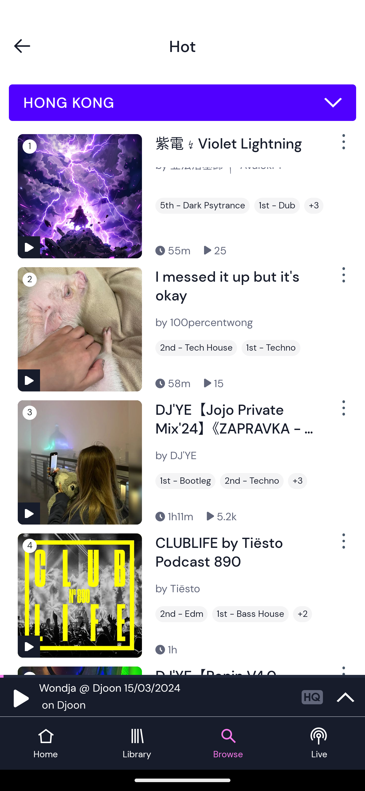 The width and height of the screenshot is (365, 791). I want to click on Show Options Menu Button, so click(343, 545).